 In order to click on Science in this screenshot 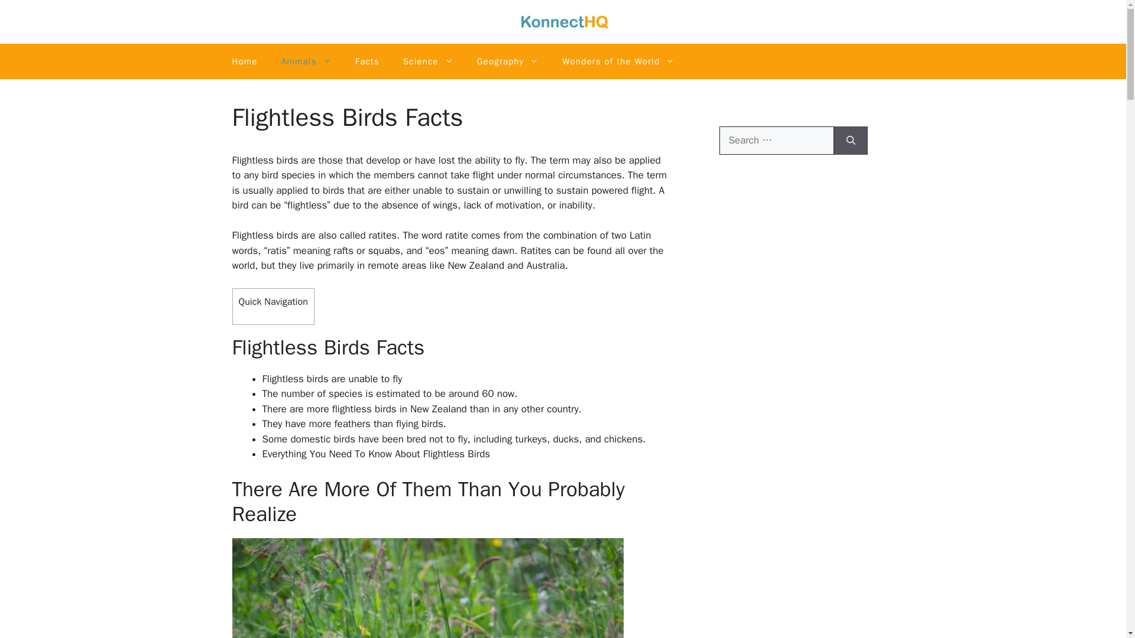, I will do `click(428, 61)`.